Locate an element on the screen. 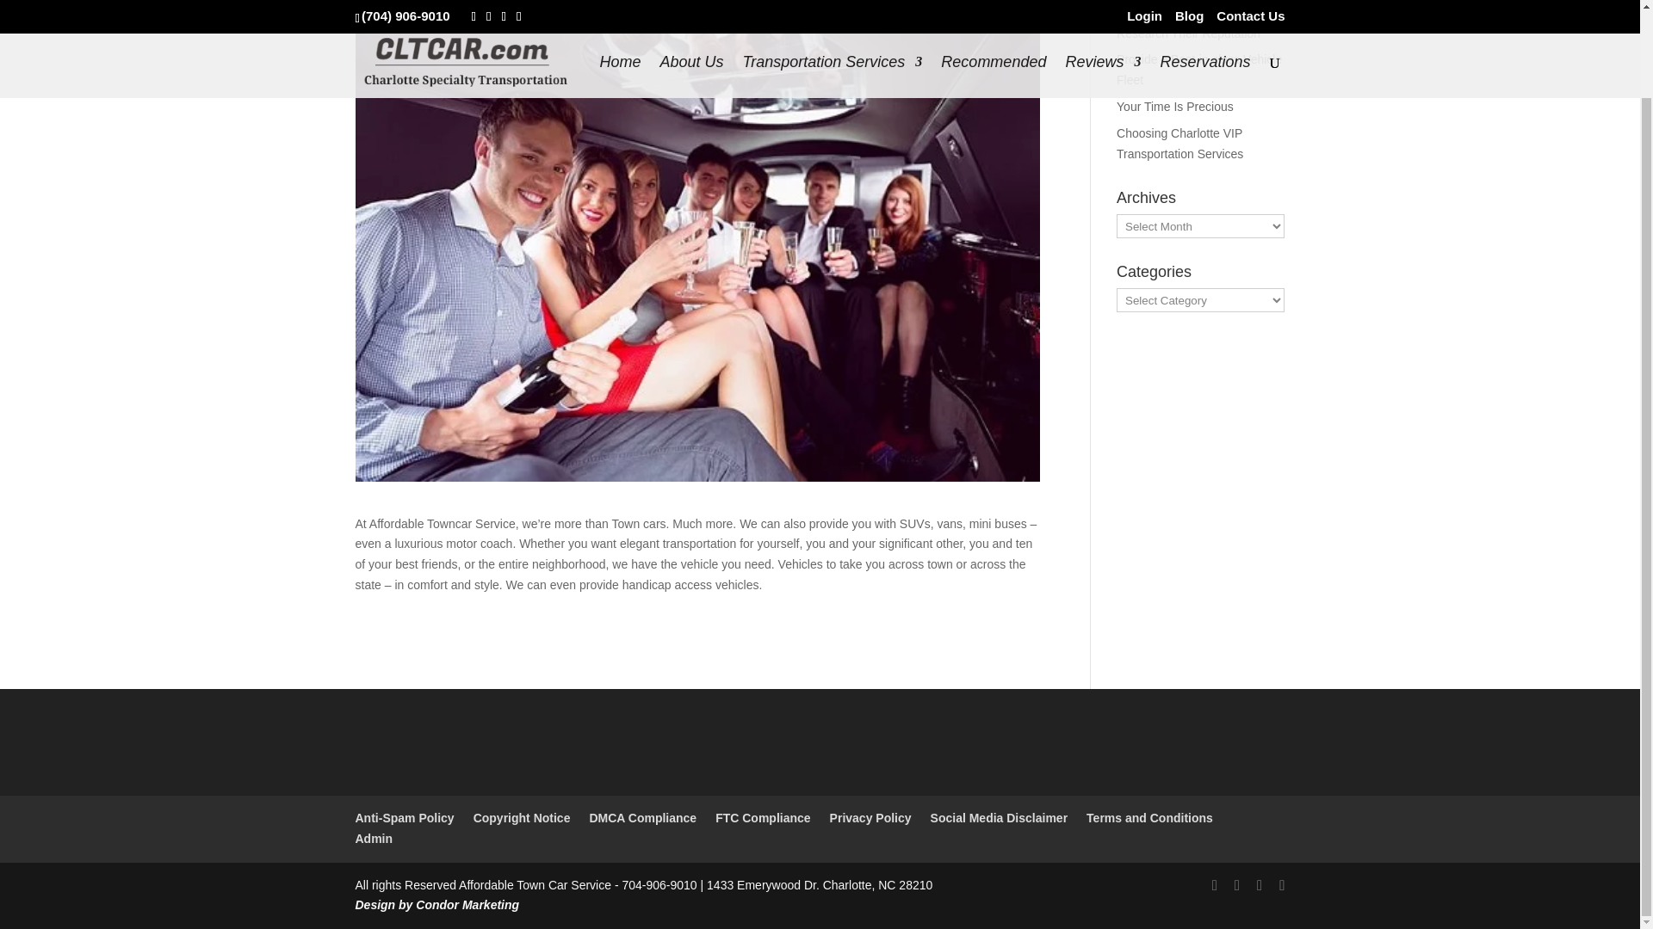 The image size is (1653, 929). Provide a Best-in-class Vehicle Fleet is located at coordinates (1199, 69).